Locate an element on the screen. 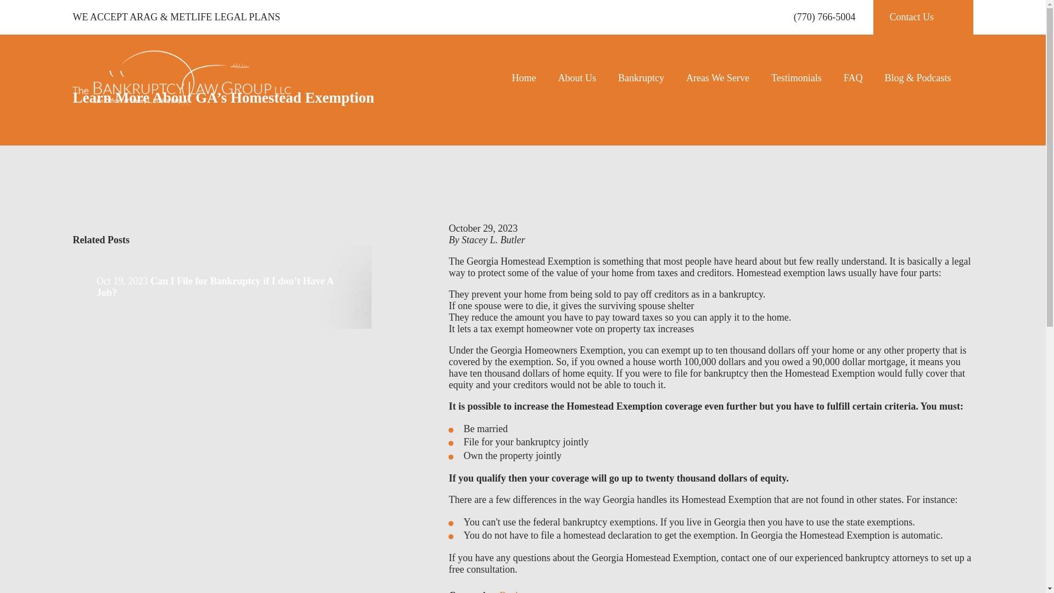 This screenshot has width=1054, height=593. Contact Us is located at coordinates (923, 17).